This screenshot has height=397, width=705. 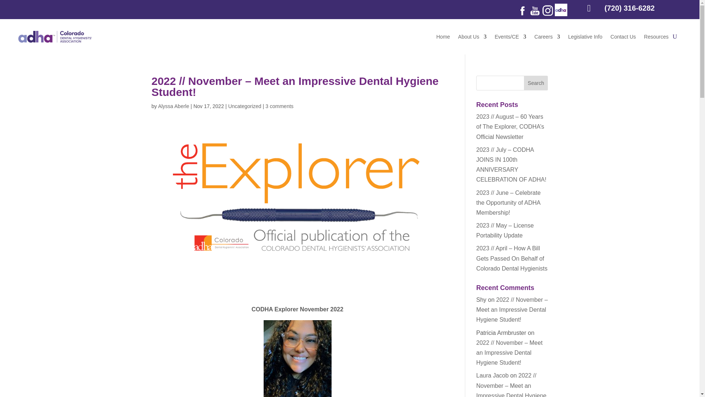 What do you see at coordinates (547, 37) in the screenshot?
I see `Careers` at bounding box center [547, 37].